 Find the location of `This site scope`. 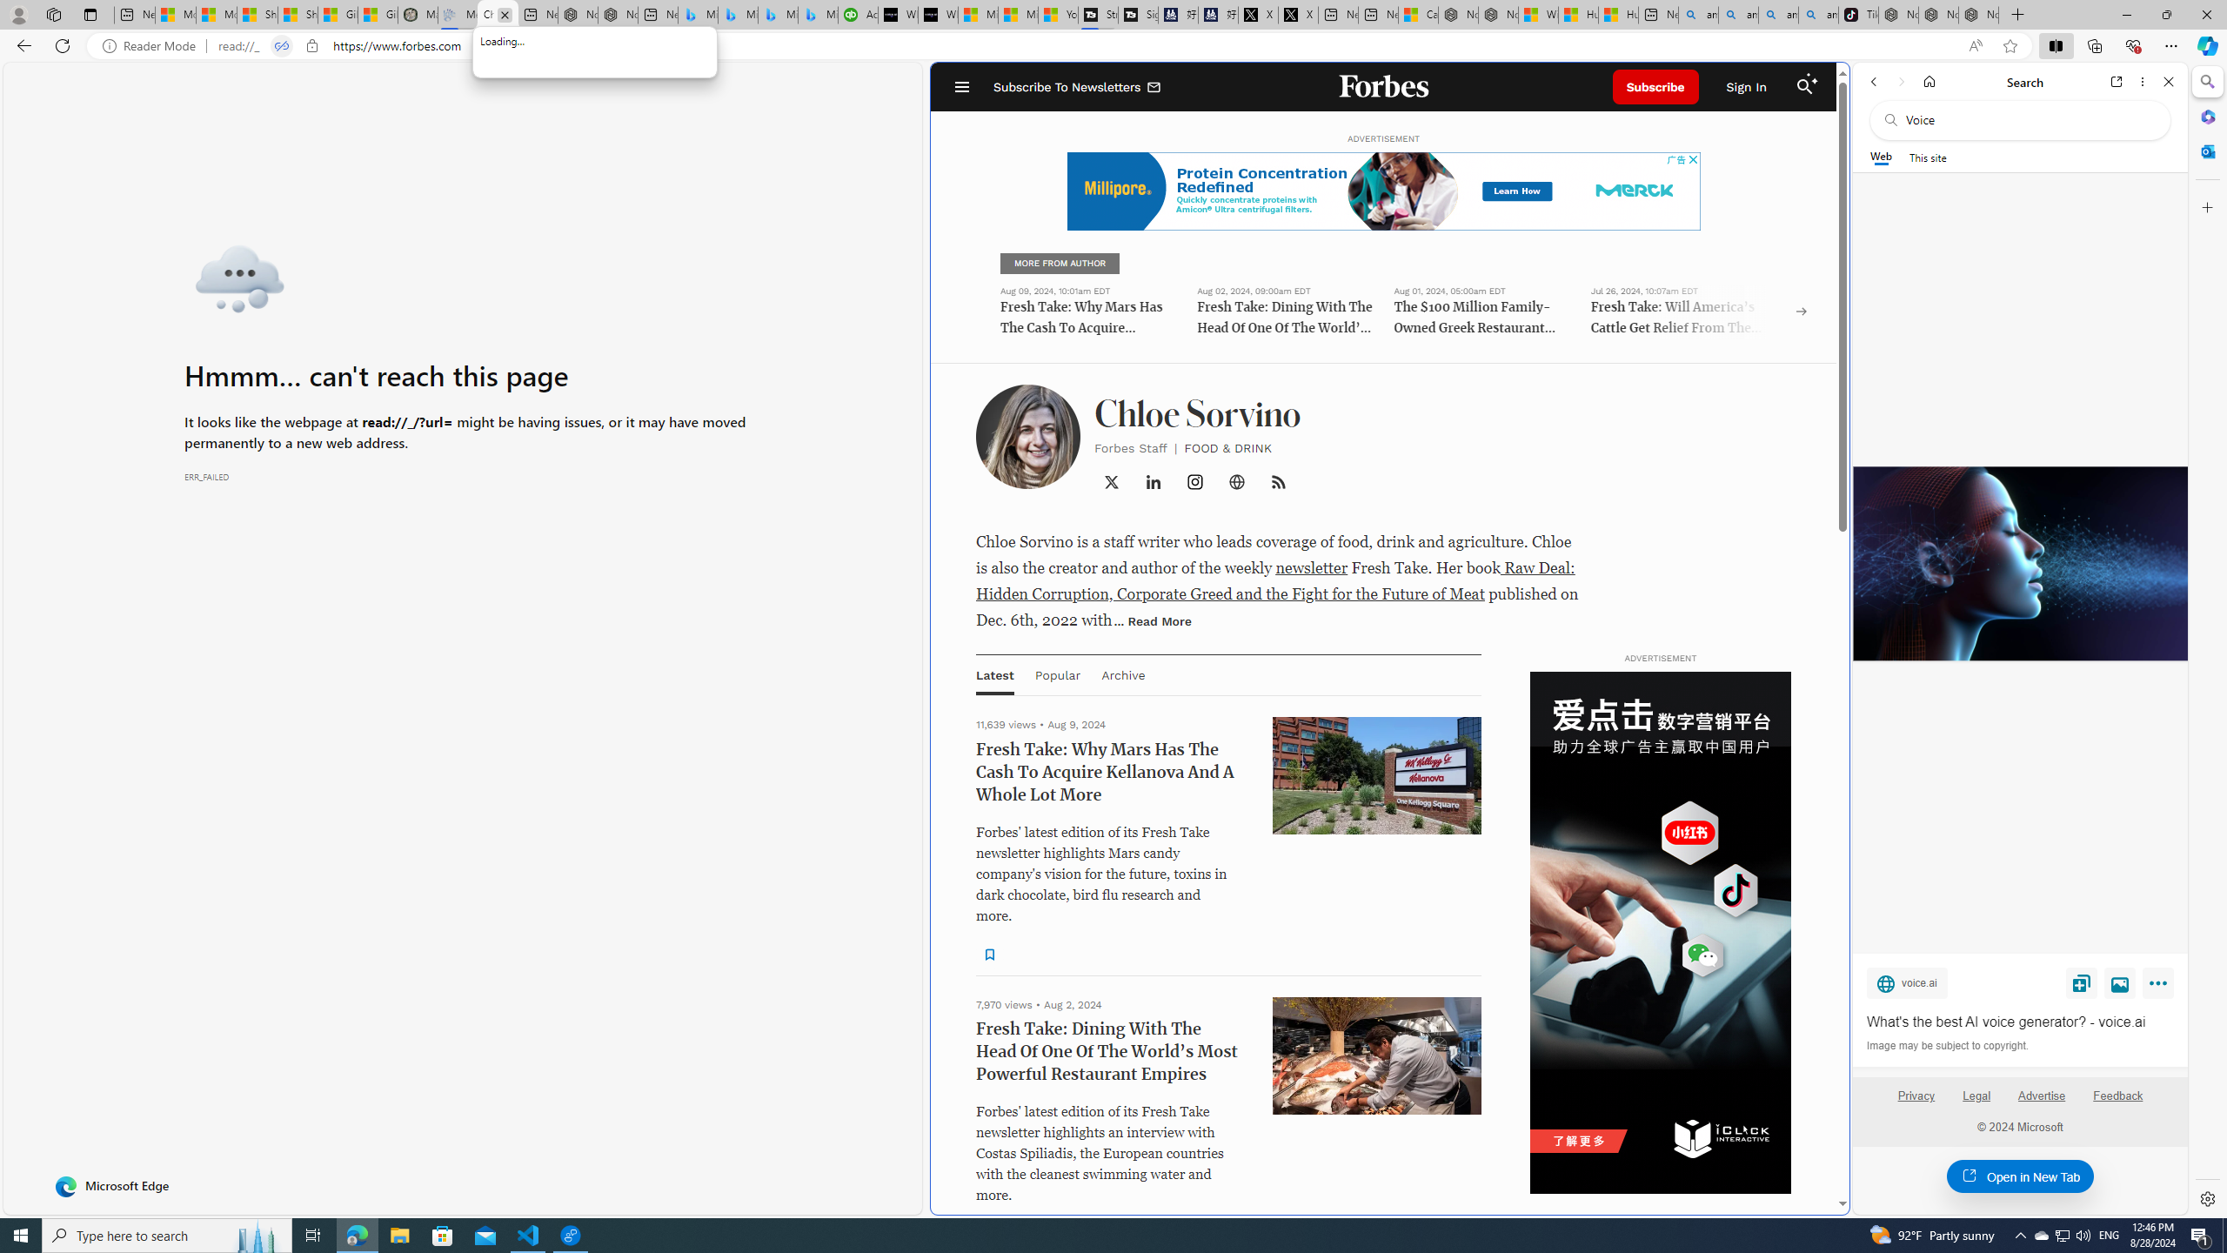

This site scope is located at coordinates (1927, 157).